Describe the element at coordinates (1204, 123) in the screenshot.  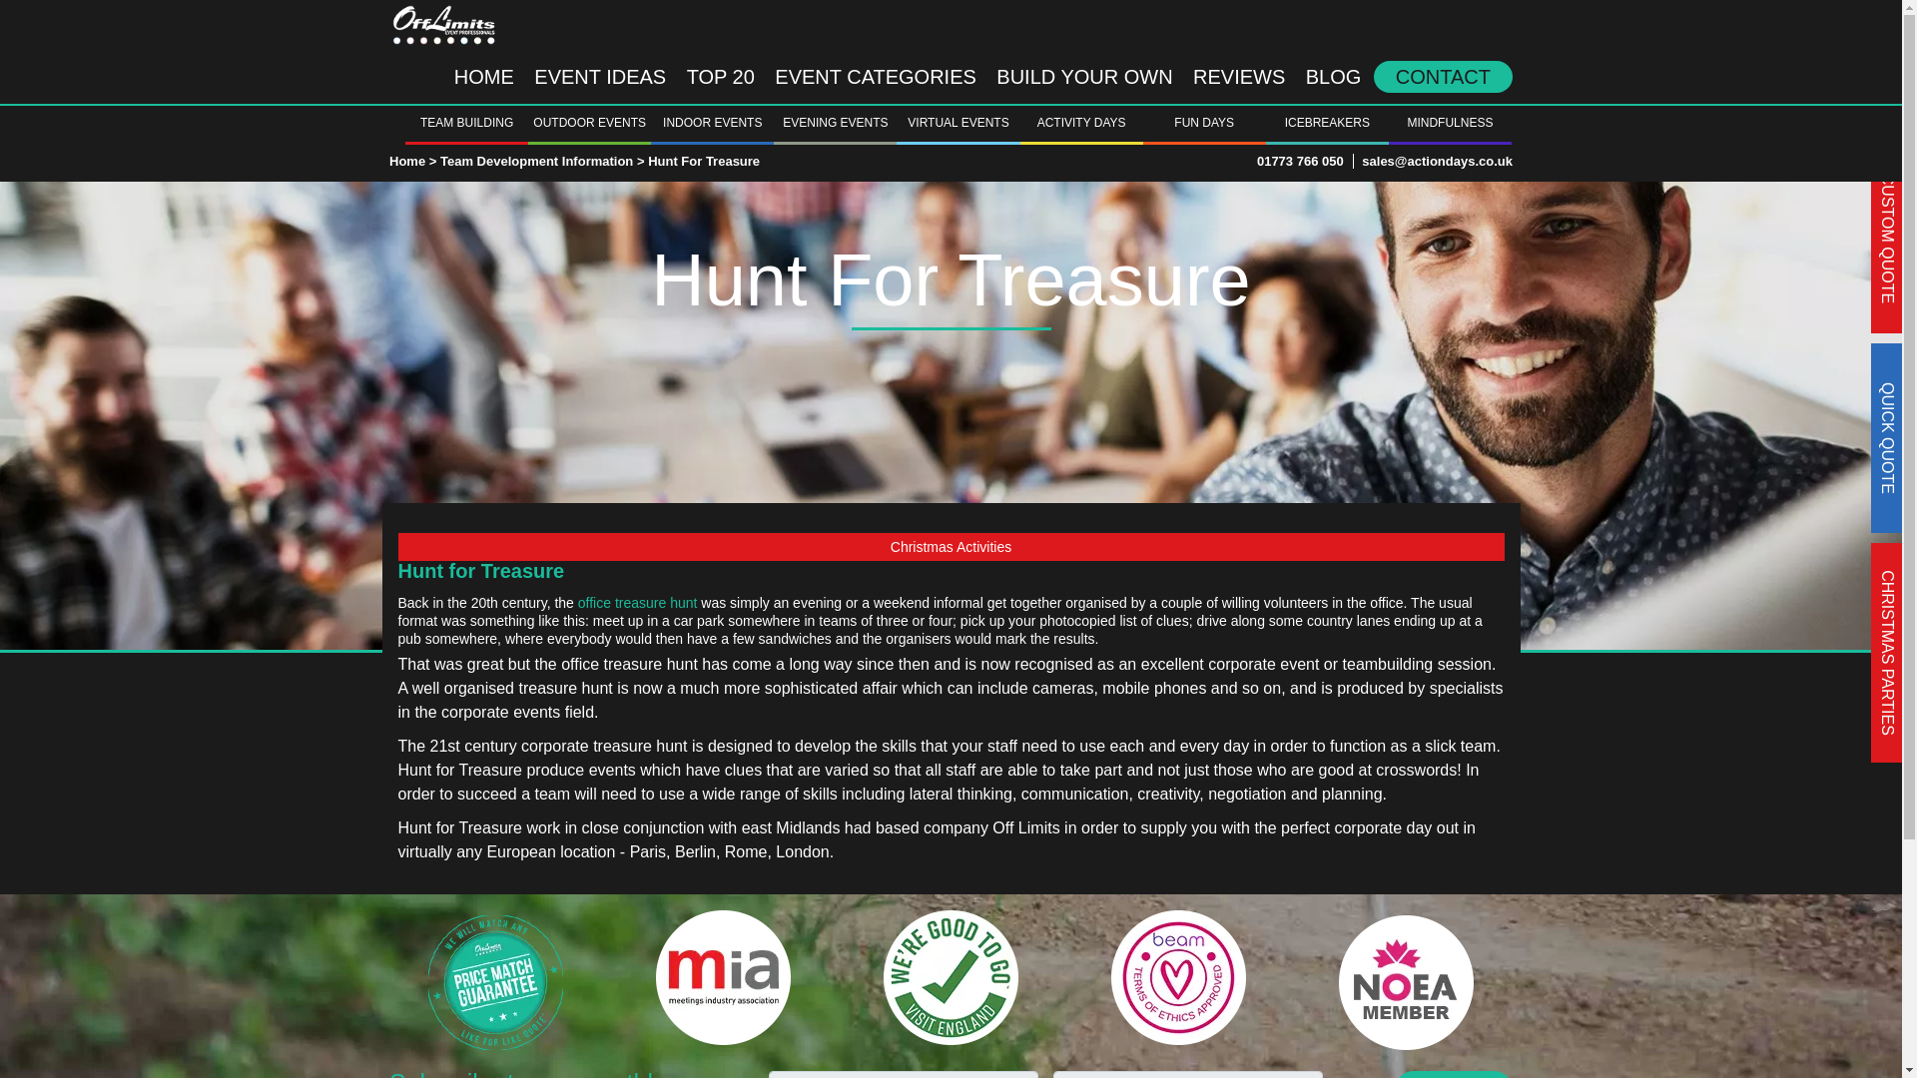
I see `FUN DAYS` at that location.